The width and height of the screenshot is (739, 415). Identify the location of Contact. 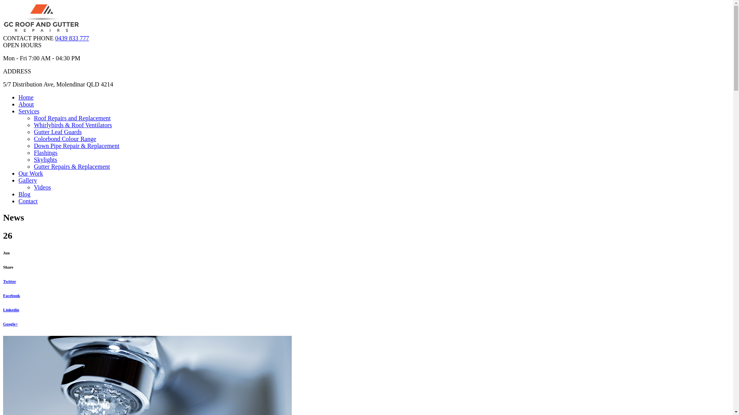
(28, 201).